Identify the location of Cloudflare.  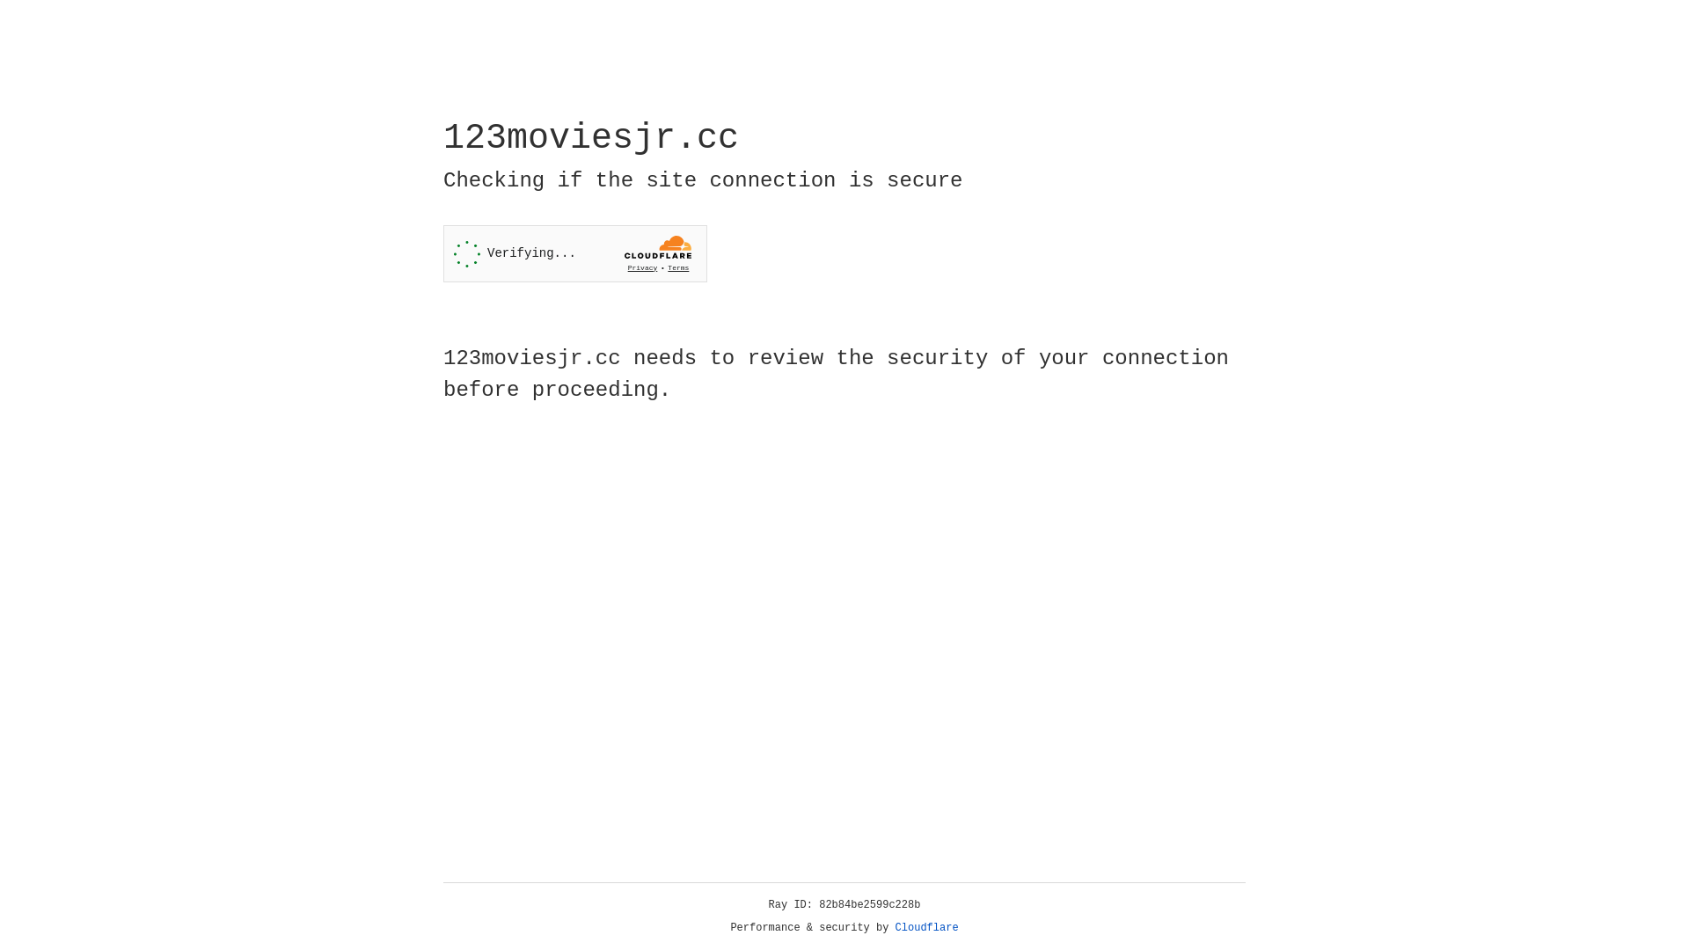
(927, 928).